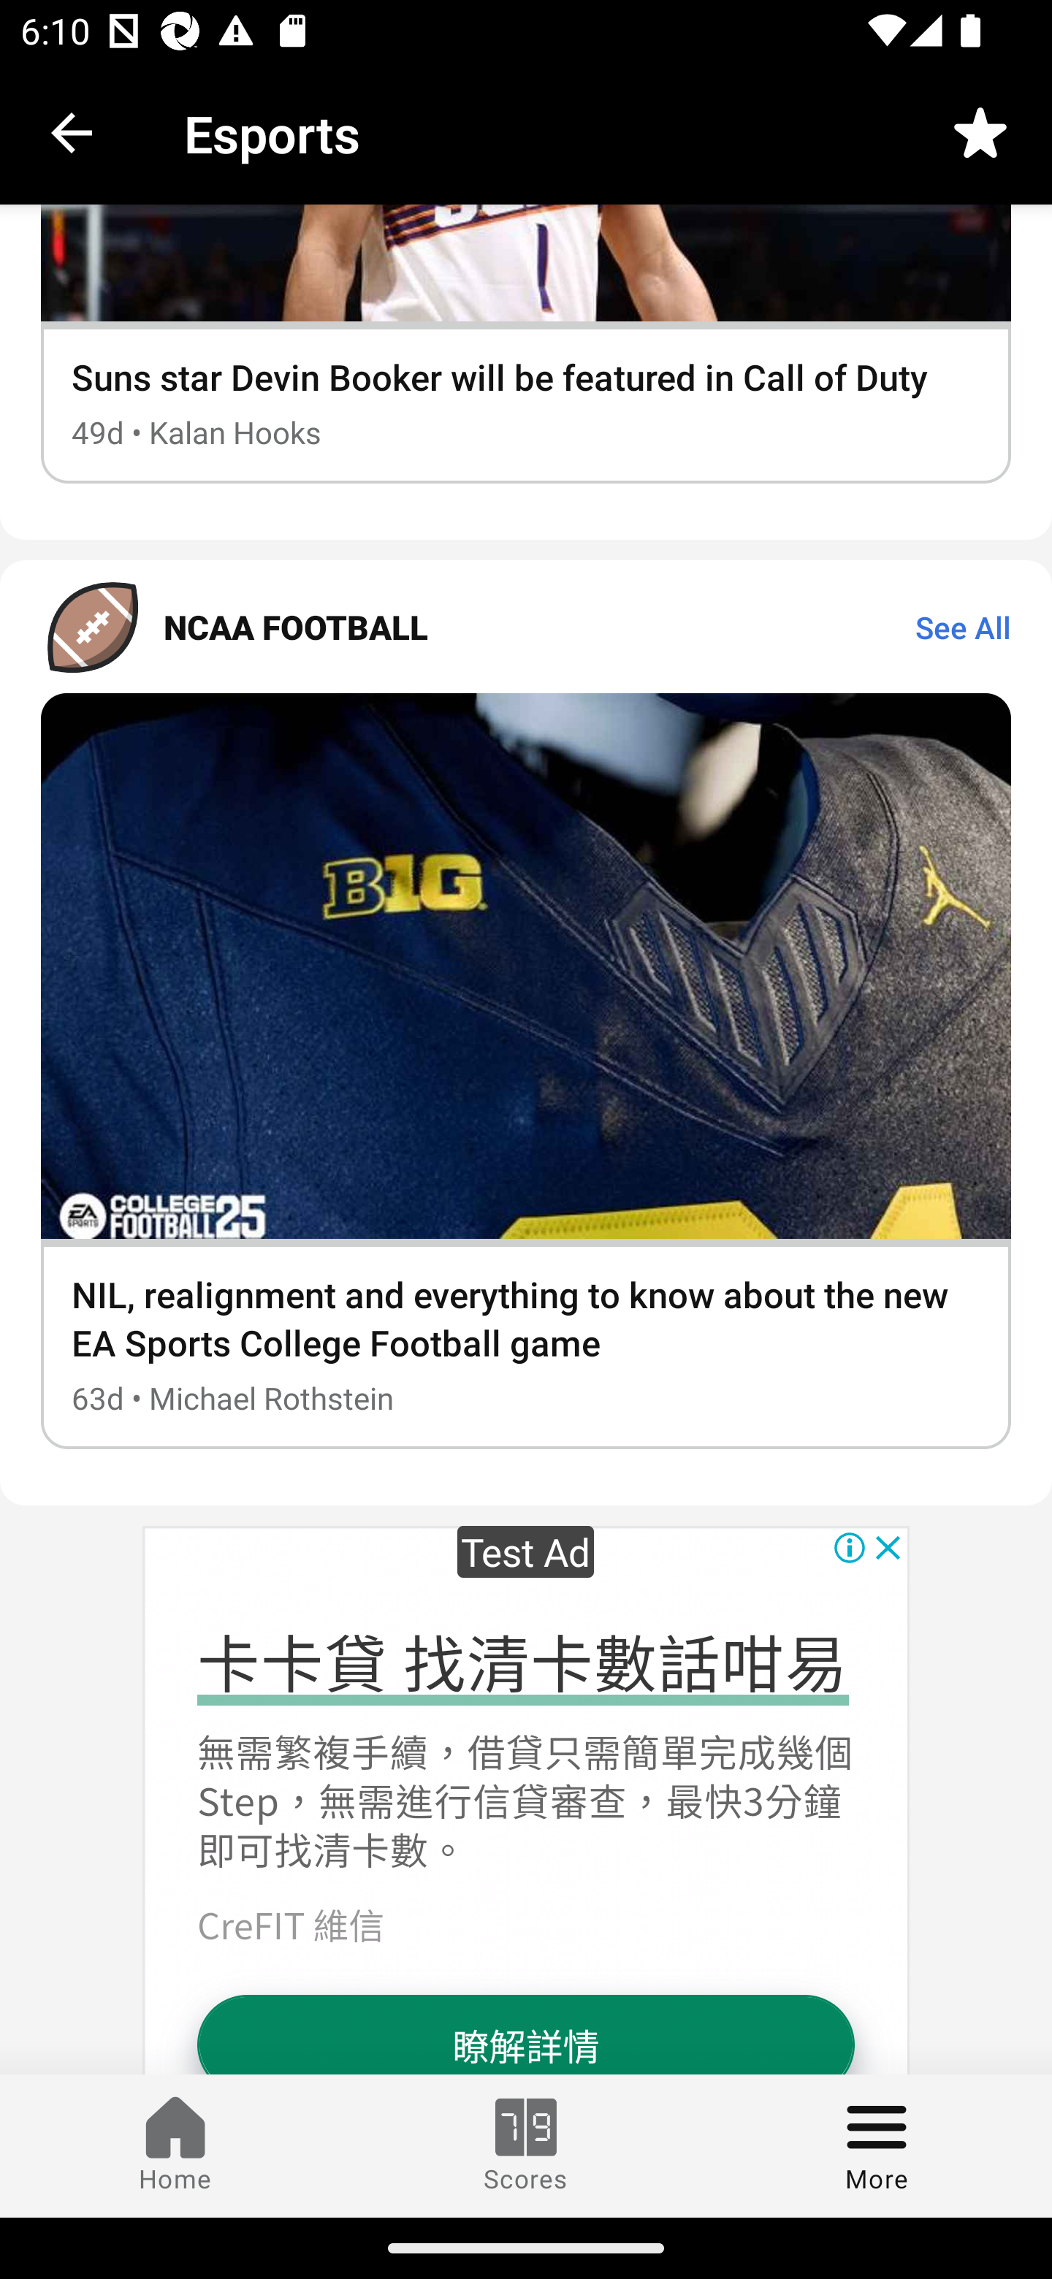  Describe the element at coordinates (526, 627) in the screenshot. I see `NCAA FOOTBALL See All` at that location.